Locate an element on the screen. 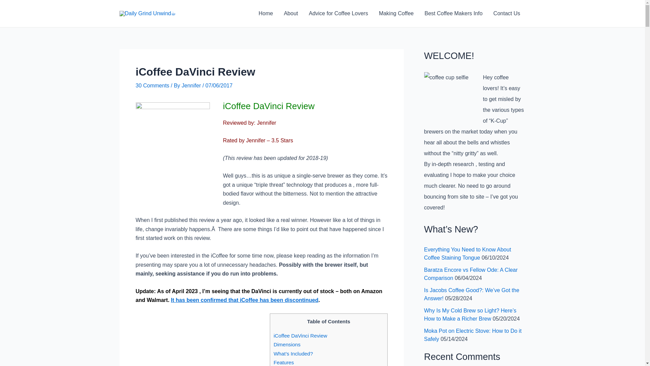 The image size is (650, 366). Home is located at coordinates (266, 14).